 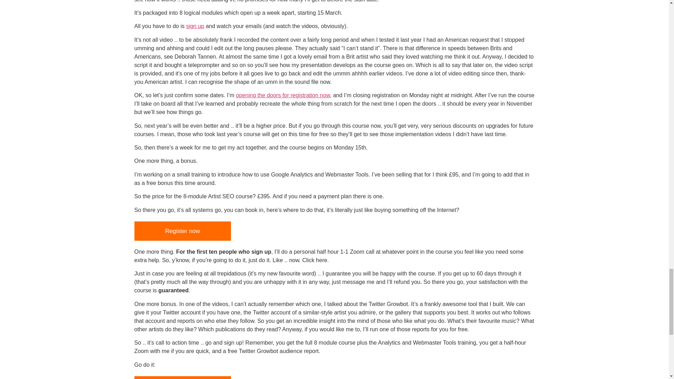 What do you see at coordinates (182, 231) in the screenshot?
I see `Register now` at bounding box center [182, 231].